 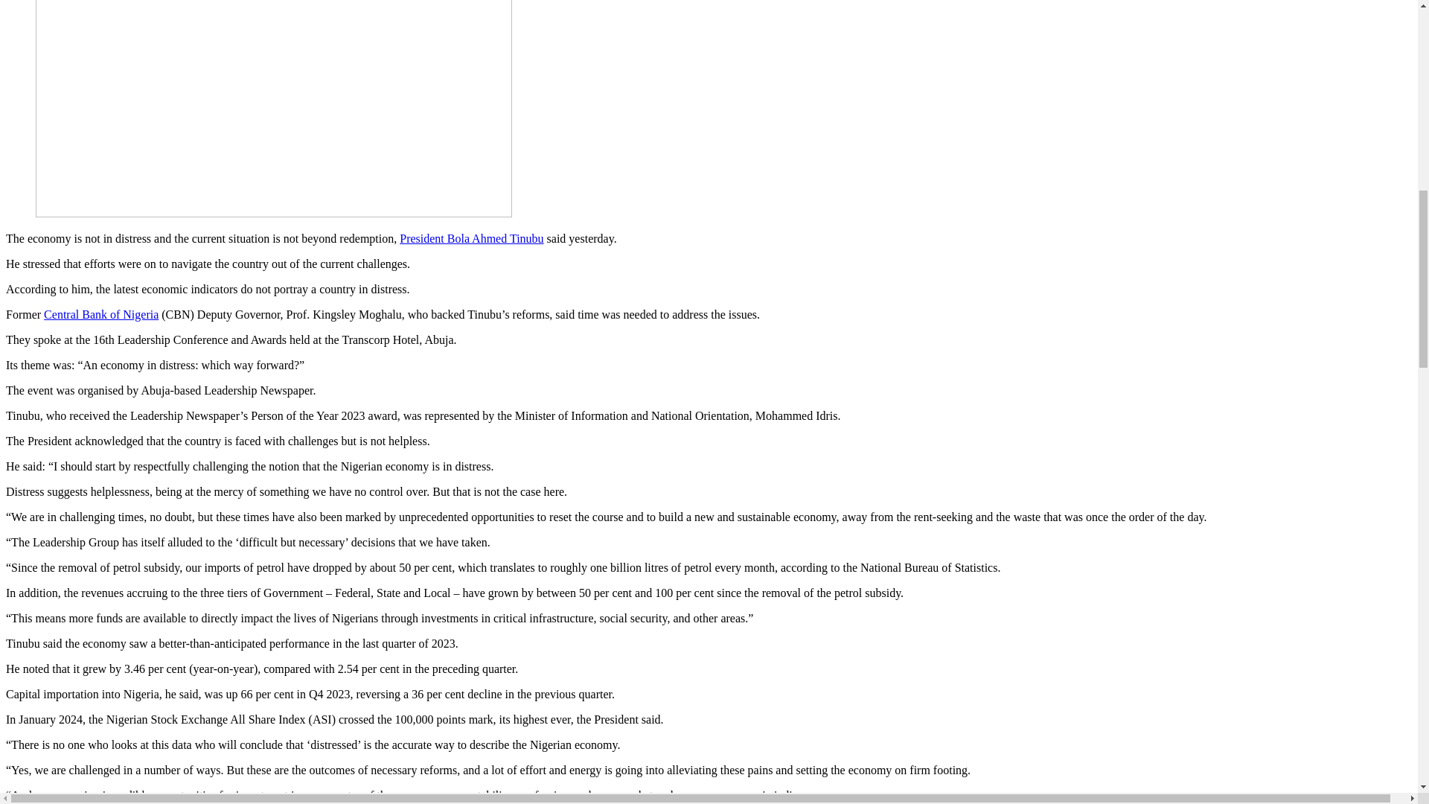 I want to click on Central Bank of Nigeria, so click(x=101, y=314).